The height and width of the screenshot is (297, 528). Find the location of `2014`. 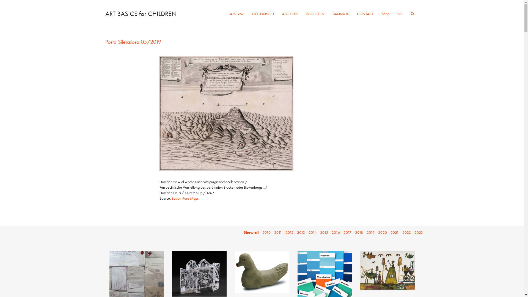

2014 is located at coordinates (312, 232).